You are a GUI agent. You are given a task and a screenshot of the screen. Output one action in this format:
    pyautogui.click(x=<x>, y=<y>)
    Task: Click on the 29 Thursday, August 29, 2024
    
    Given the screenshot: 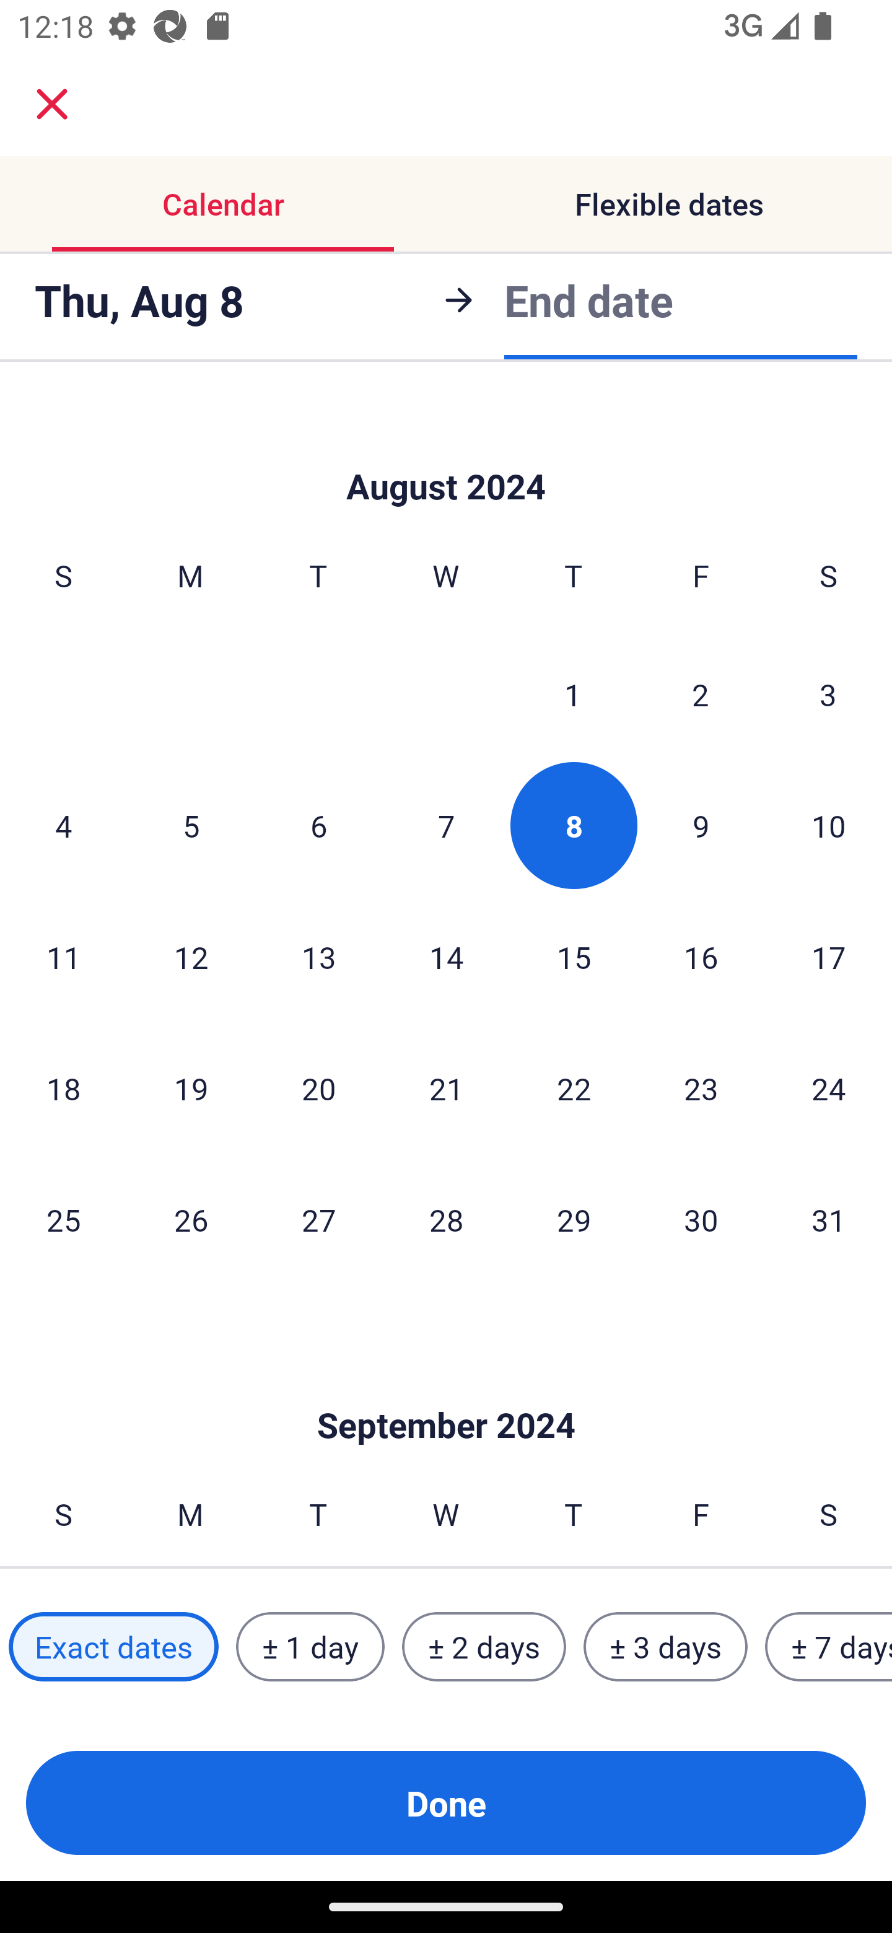 What is the action you would take?
    pyautogui.click(x=574, y=1219)
    